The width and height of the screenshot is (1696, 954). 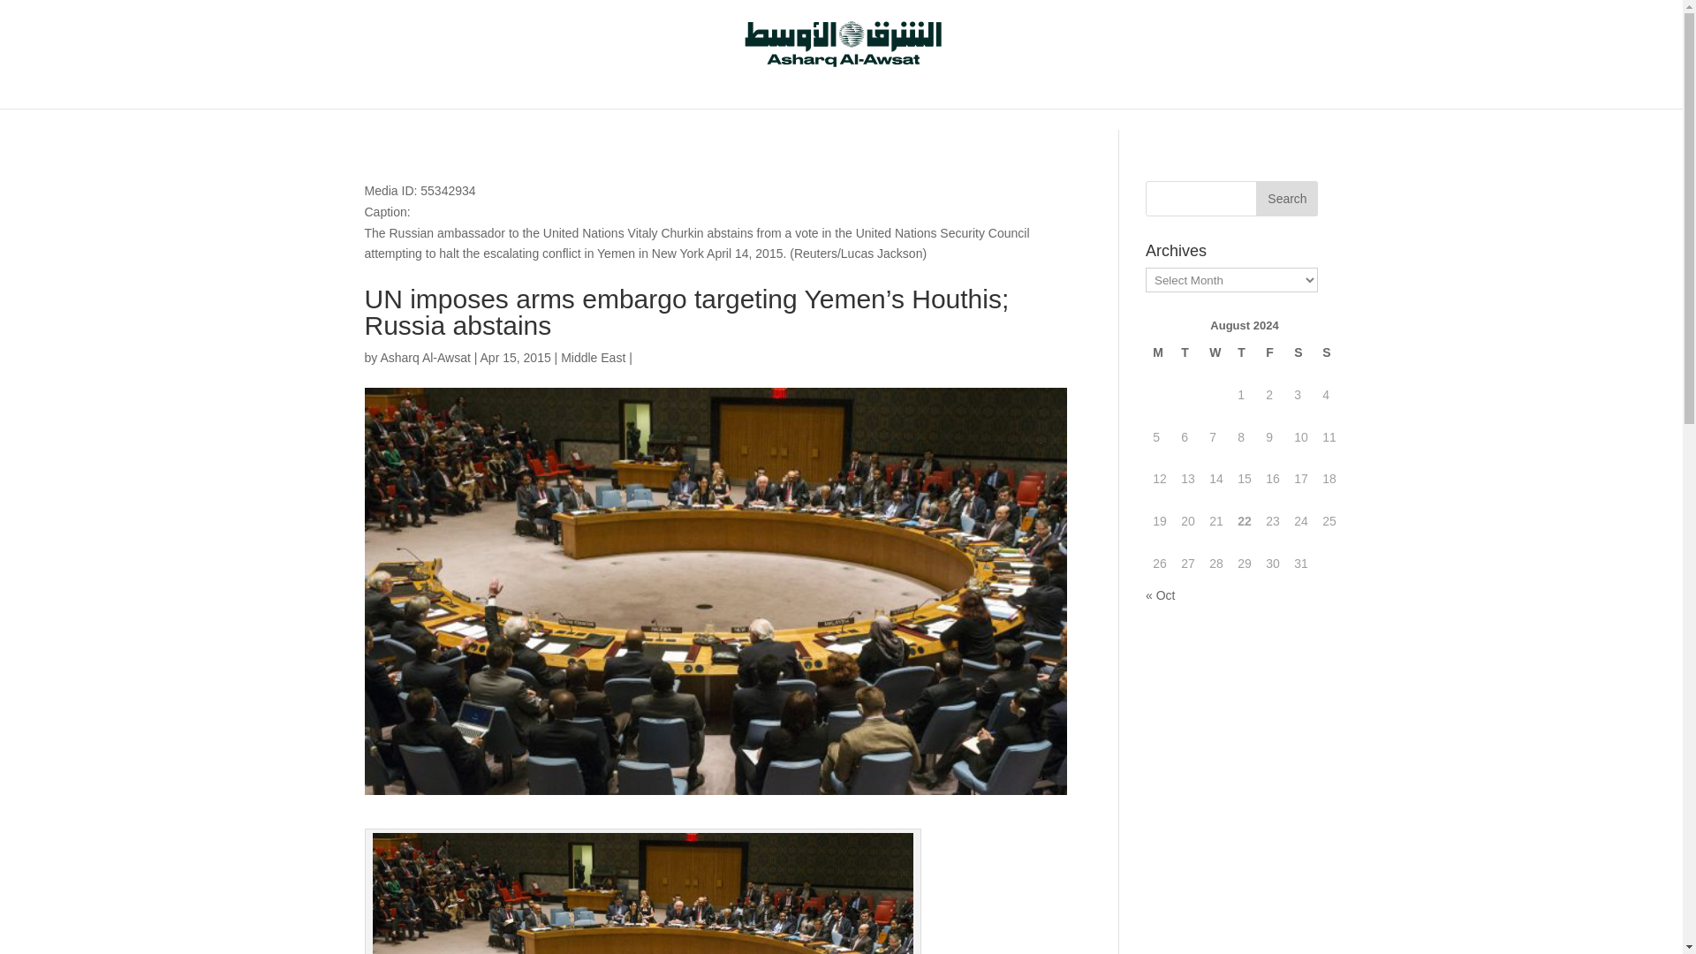 I want to click on Posts by Asharq Al-Awsat, so click(x=424, y=357).